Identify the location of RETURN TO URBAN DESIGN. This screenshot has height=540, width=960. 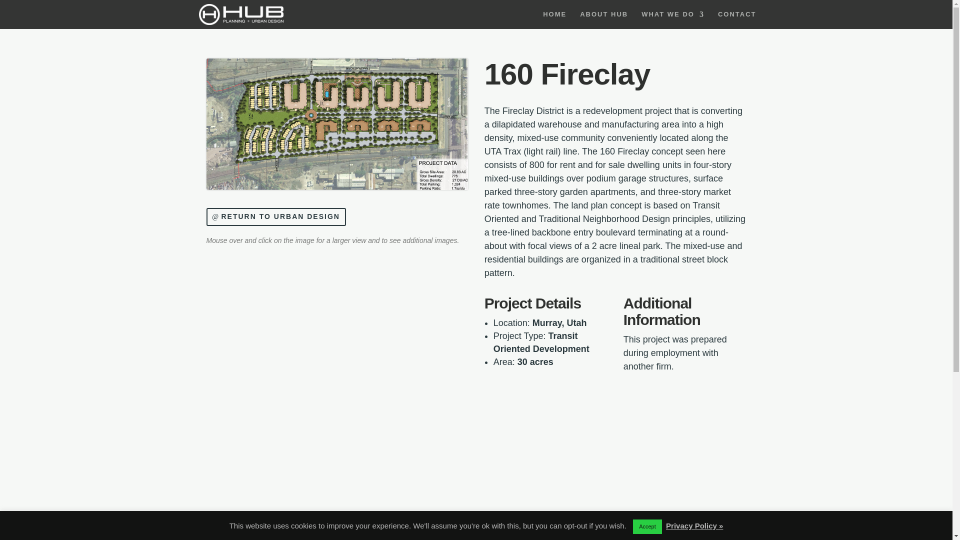
(276, 217).